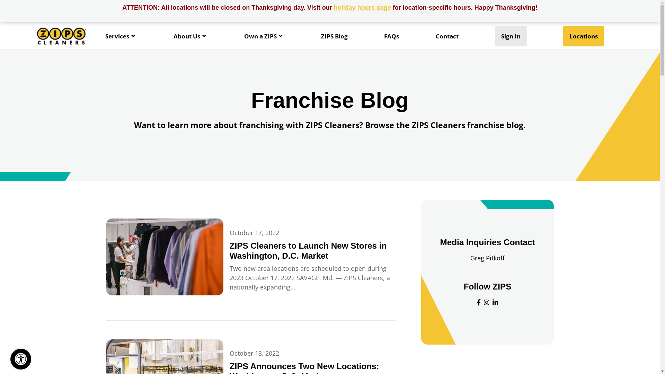 Image resolution: width=665 pixels, height=374 pixels. I want to click on Locations, so click(584, 36).